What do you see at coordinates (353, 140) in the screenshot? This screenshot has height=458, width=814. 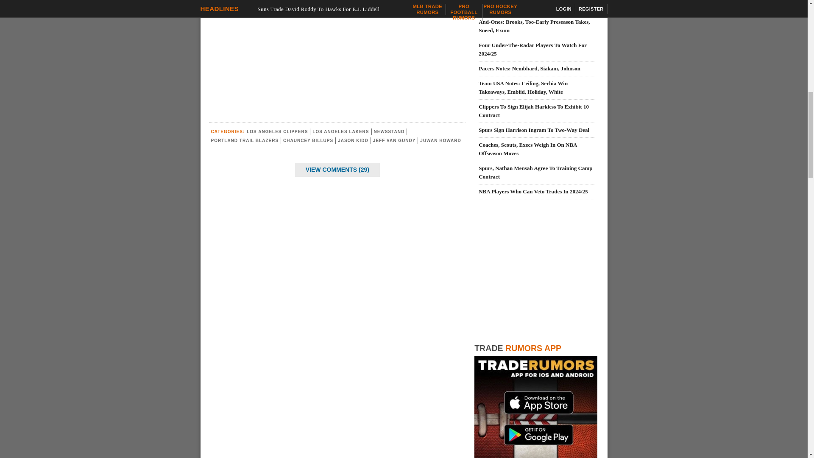 I see `View all posts in Jason Kidd` at bounding box center [353, 140].